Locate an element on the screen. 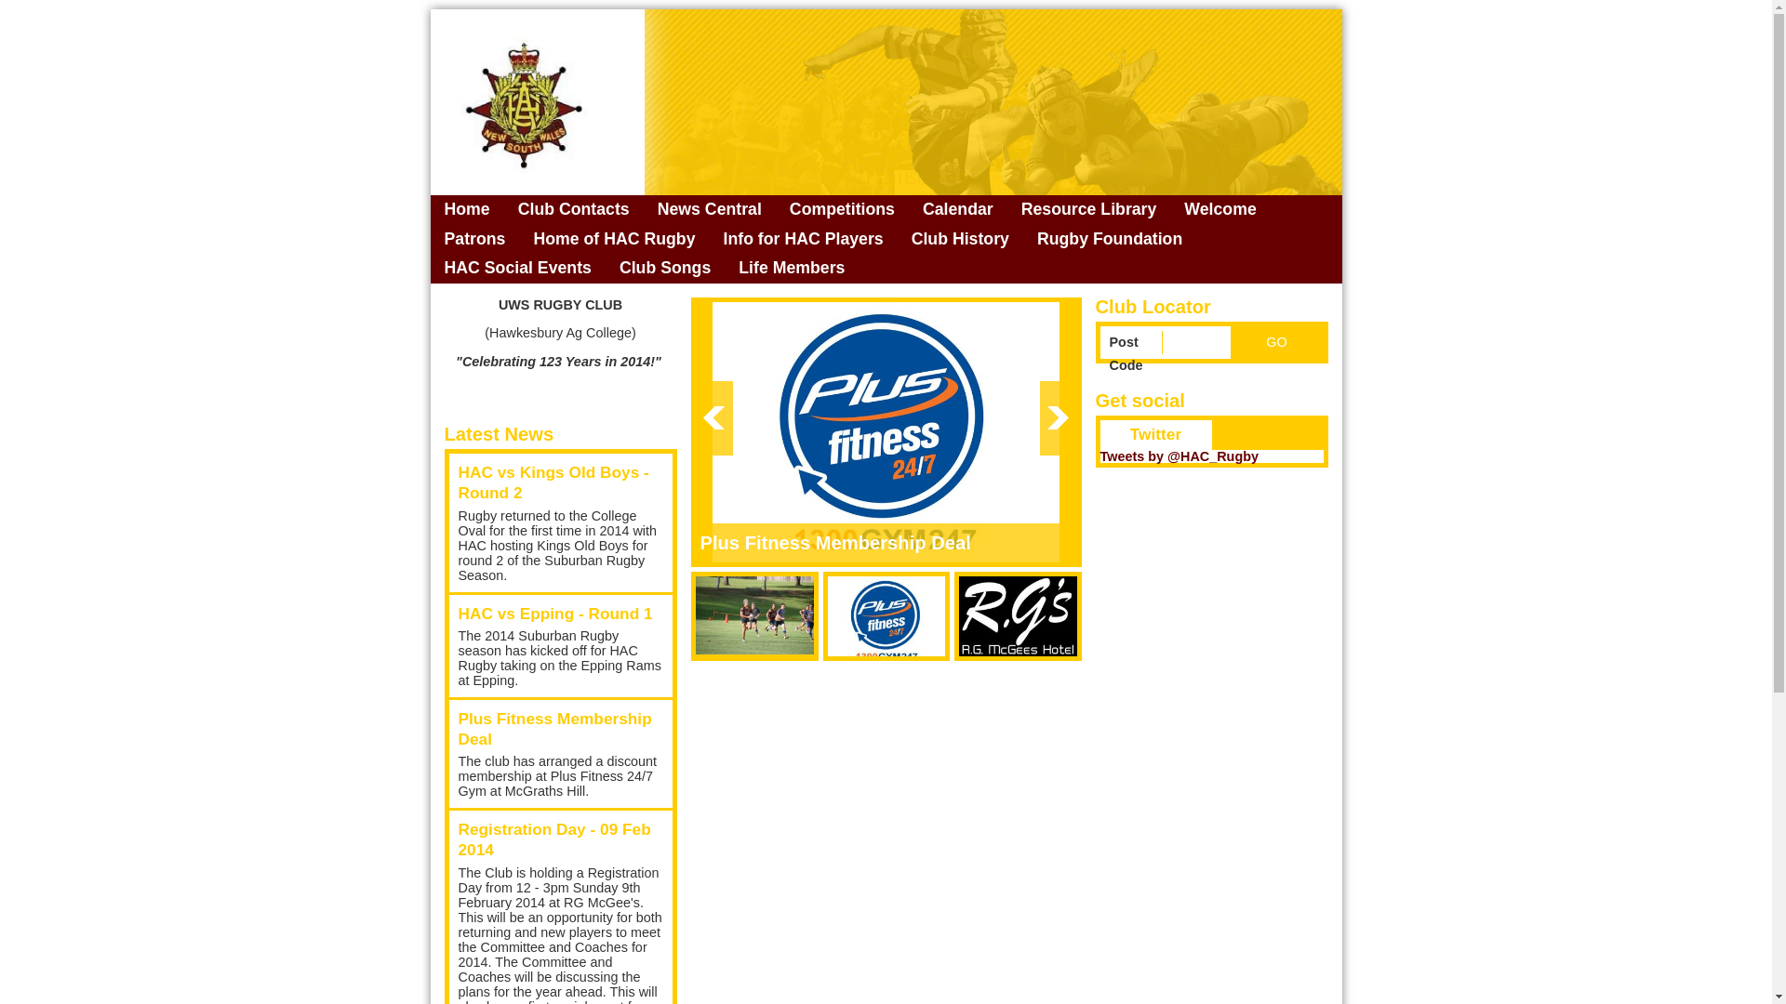 The width and height of the screenshot is (1786, 1004). Rugby Foundation is located at coordinates (1110, 240).